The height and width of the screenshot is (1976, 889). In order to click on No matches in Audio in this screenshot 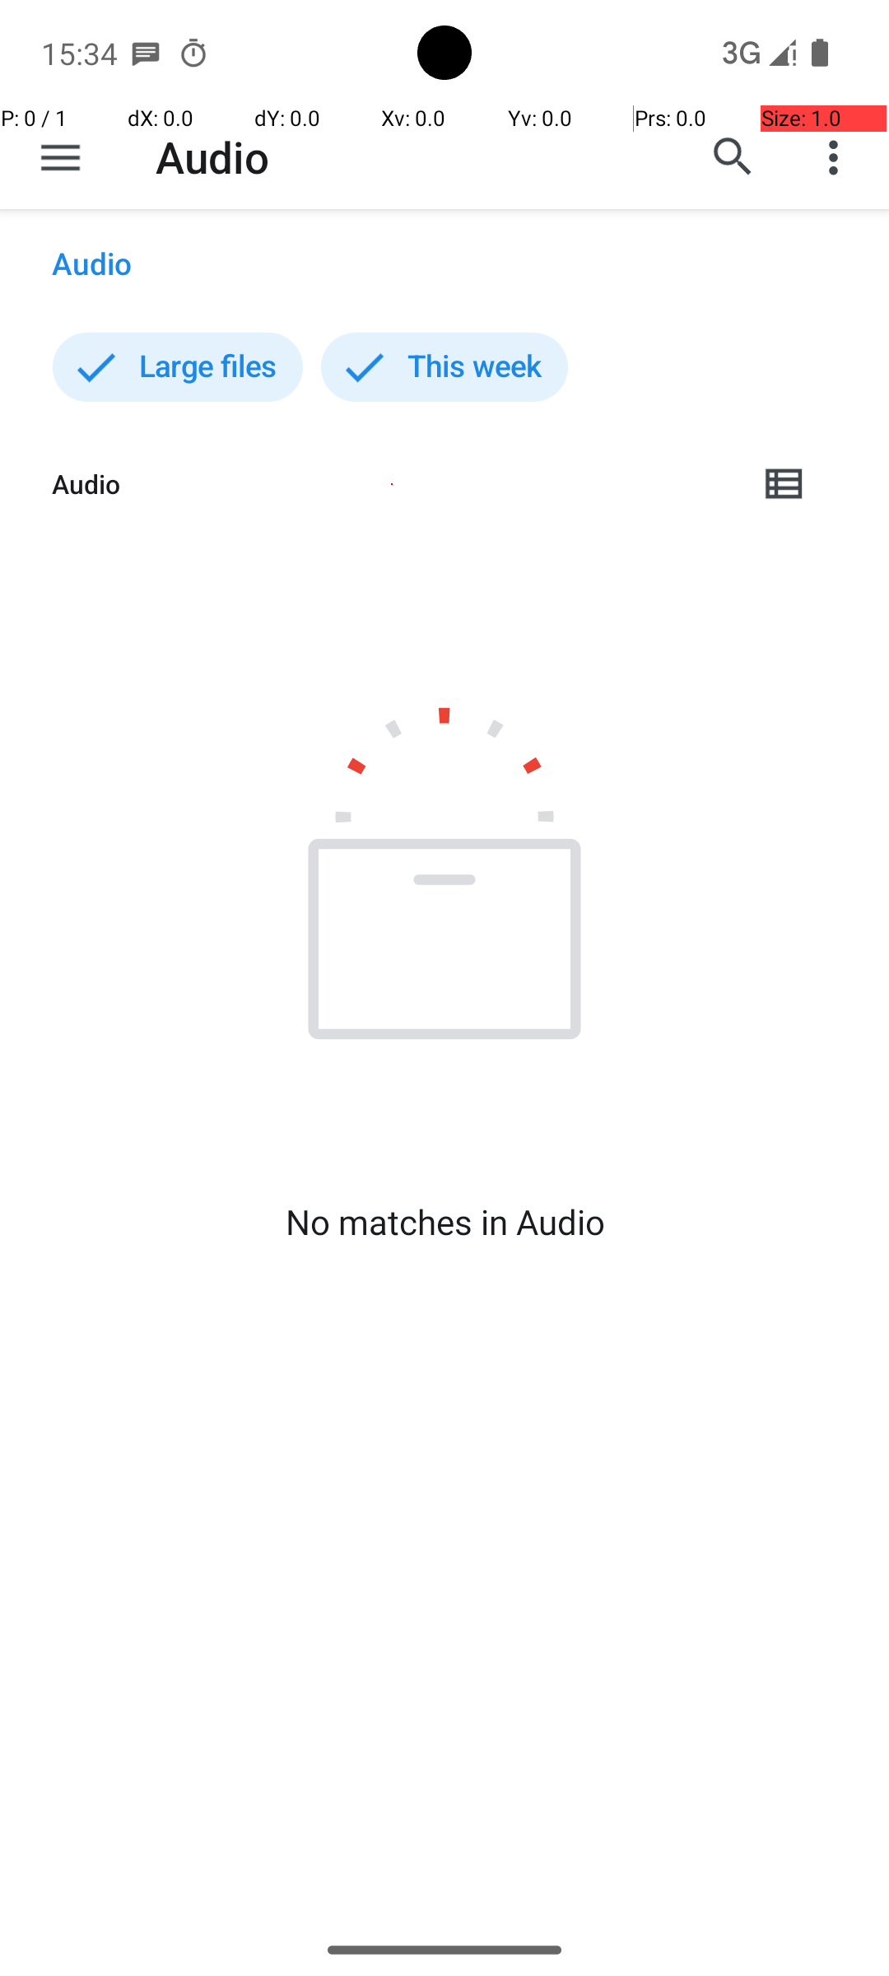, I will do `click(444, 1222)`.